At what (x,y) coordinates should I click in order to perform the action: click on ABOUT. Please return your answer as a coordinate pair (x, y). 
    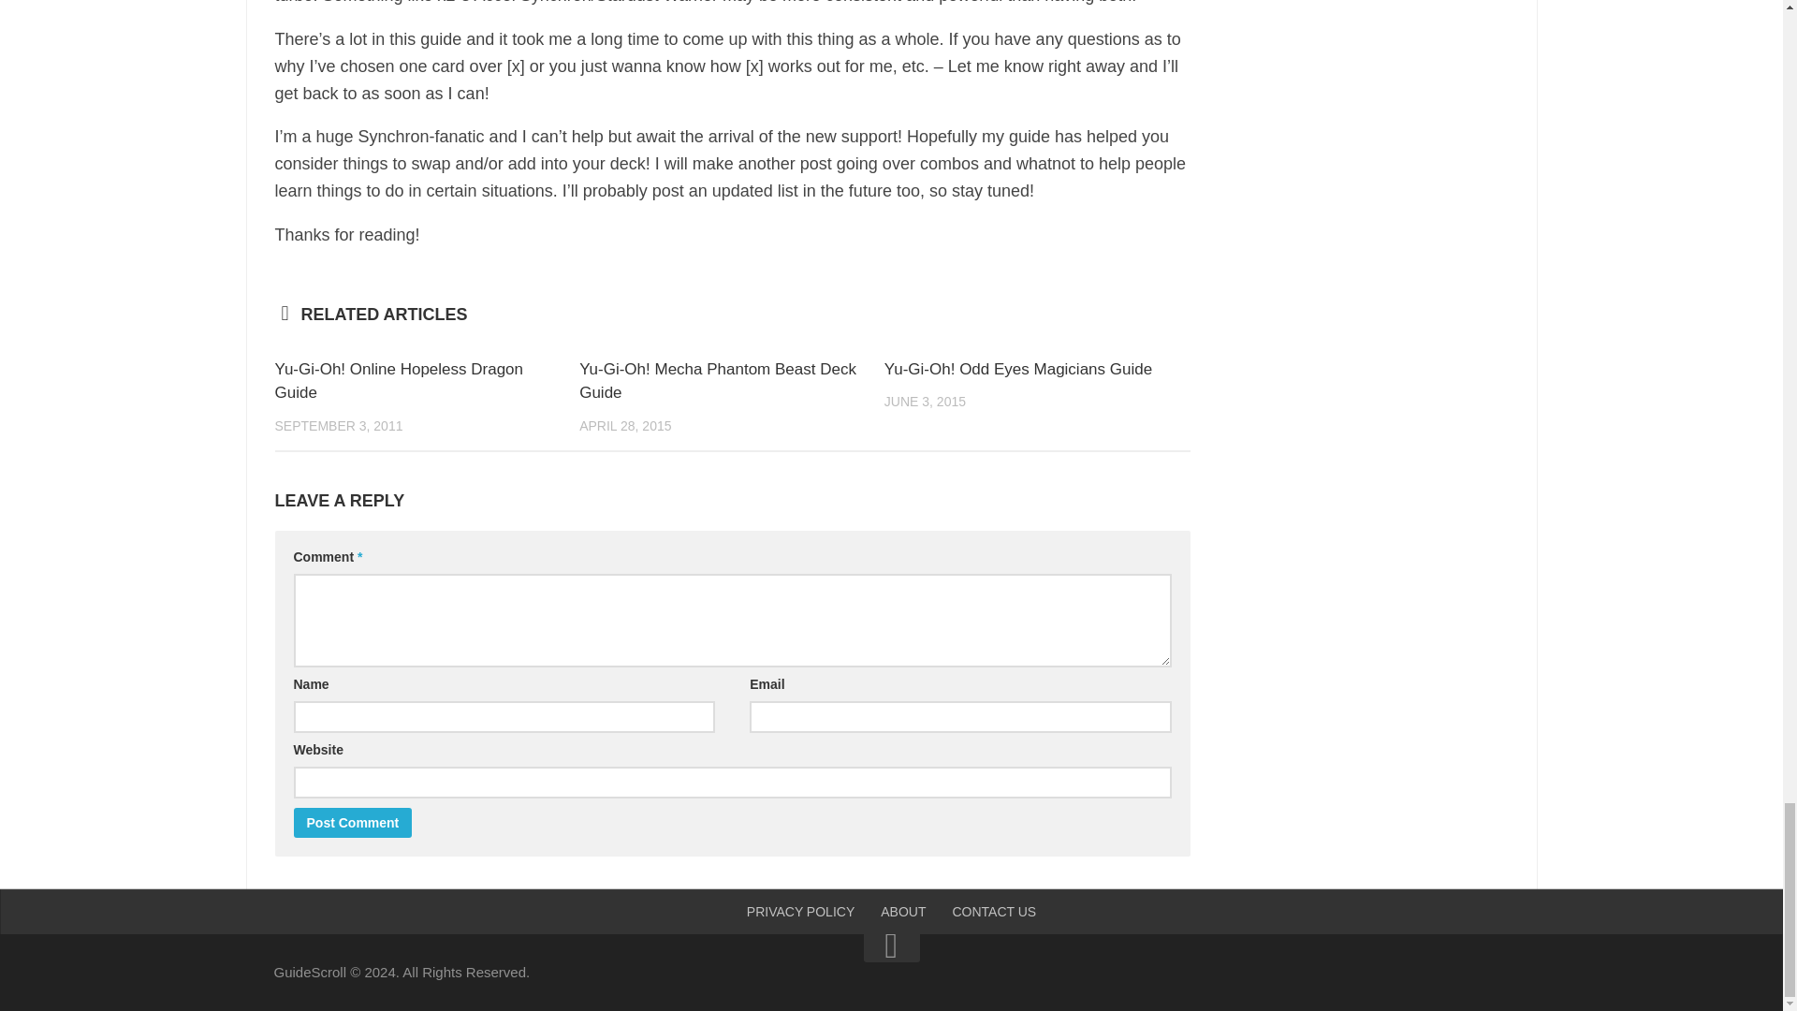
    Looking at the image, I should click on (902, 912).